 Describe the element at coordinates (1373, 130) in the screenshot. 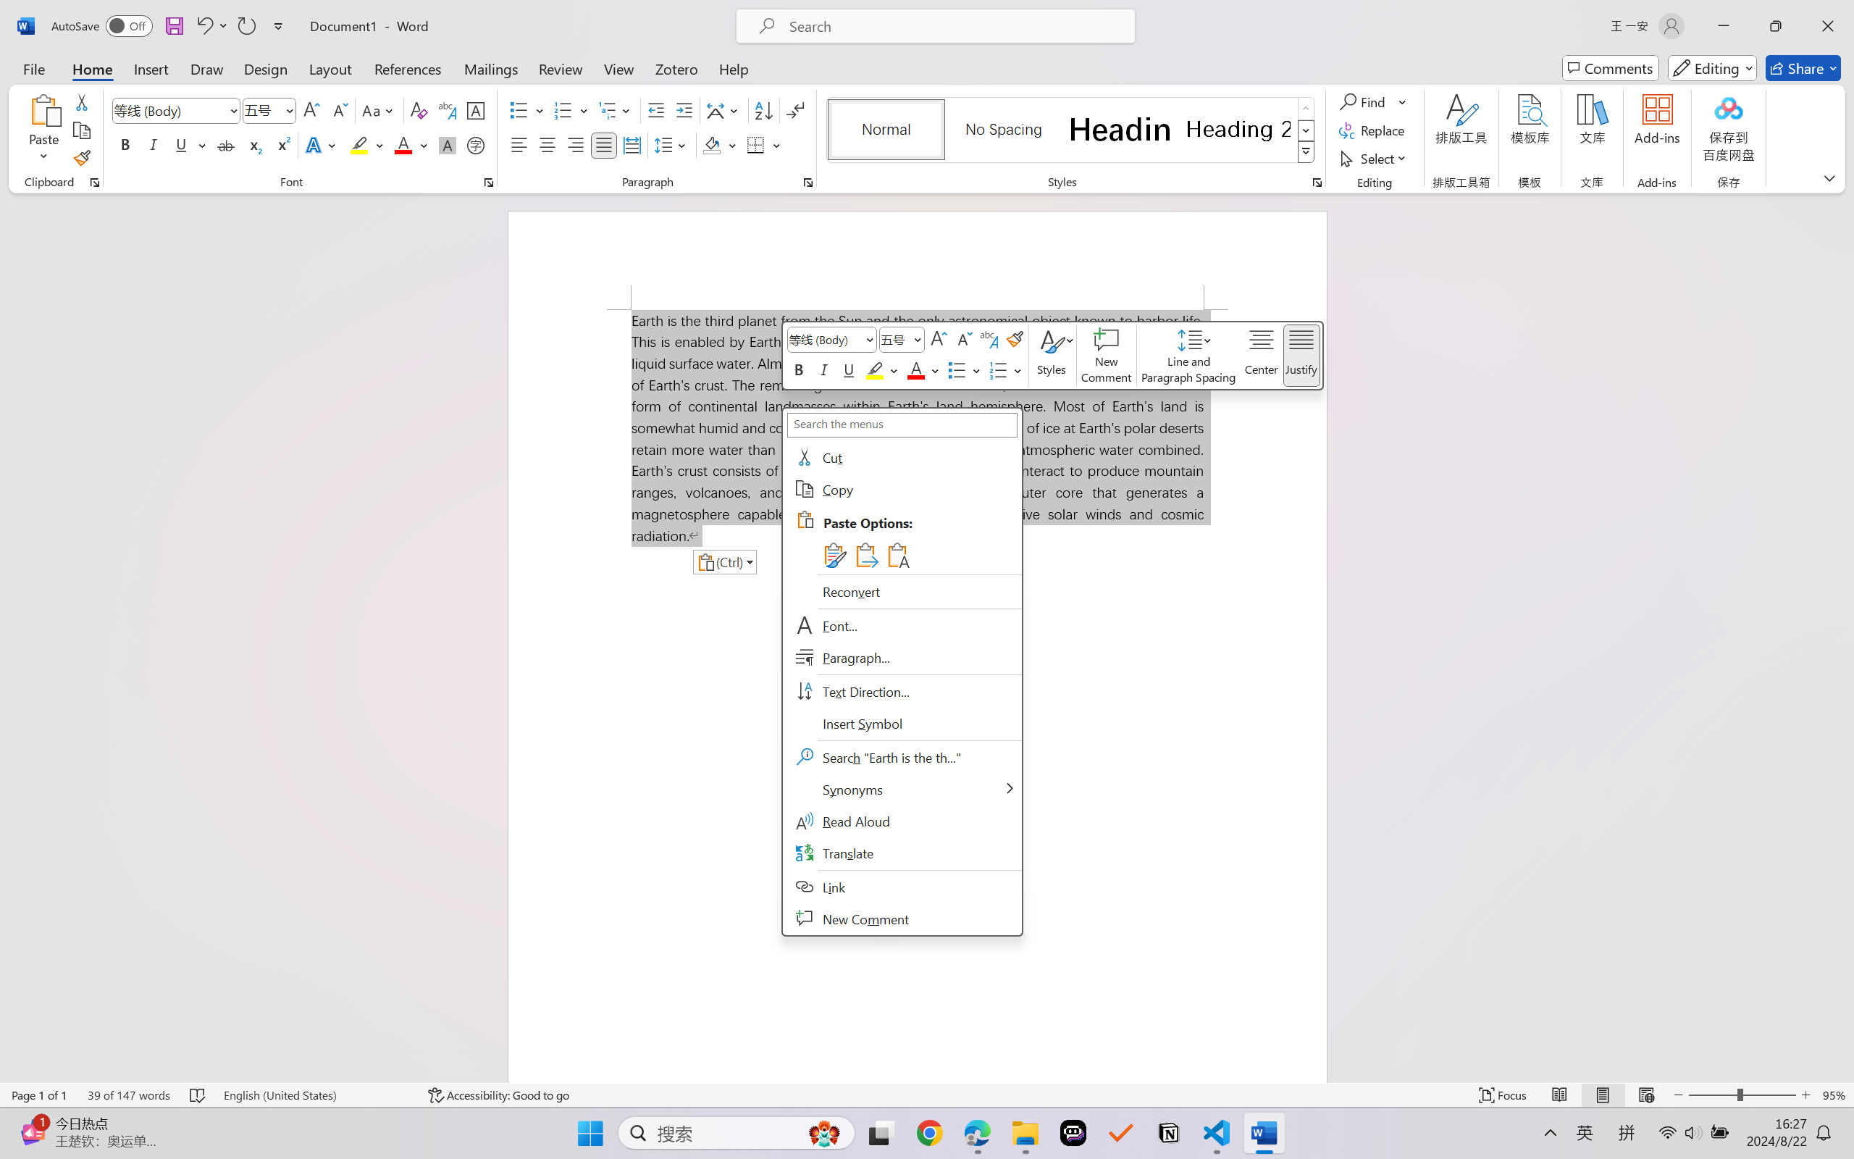

I see `Replace...` at that location.